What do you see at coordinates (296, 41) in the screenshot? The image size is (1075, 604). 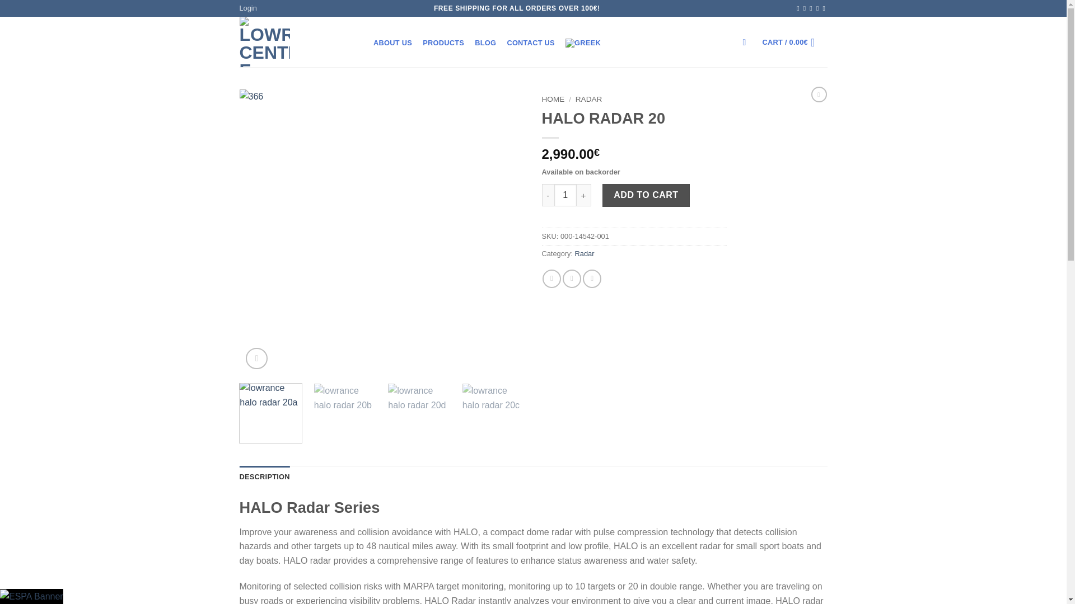 I see `Lowrance Center e-Shop - Lowrance Center` at bounding box center [296, 41].